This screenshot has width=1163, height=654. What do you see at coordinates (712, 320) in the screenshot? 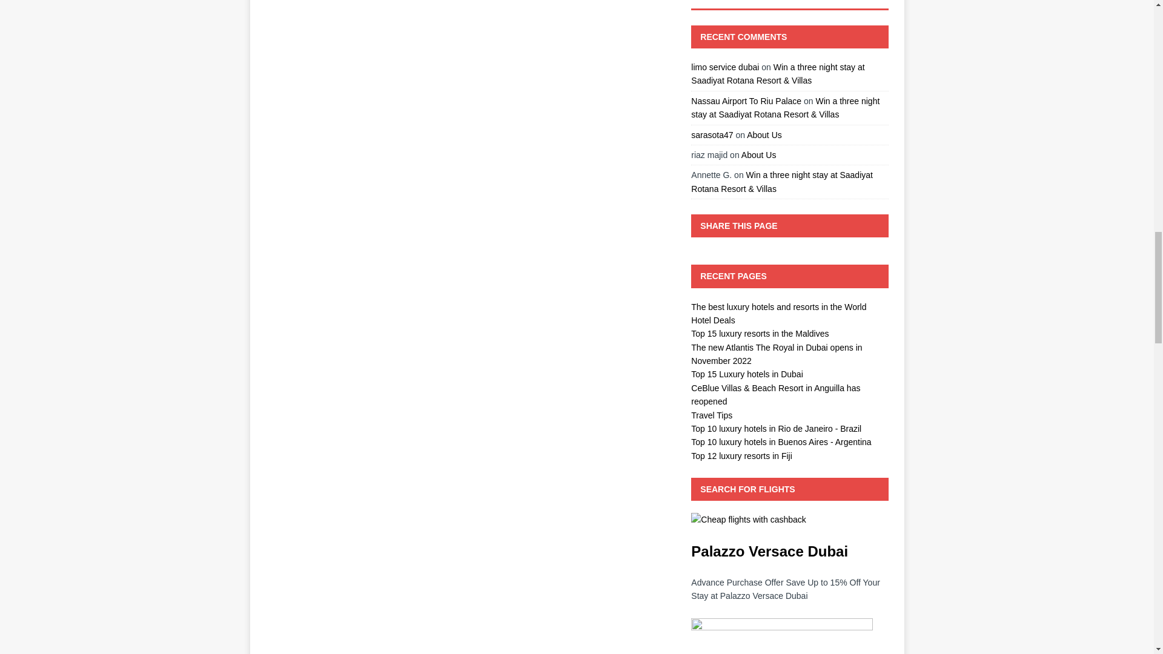
I see `Hotel Deals` at bounding box center [712, 320].